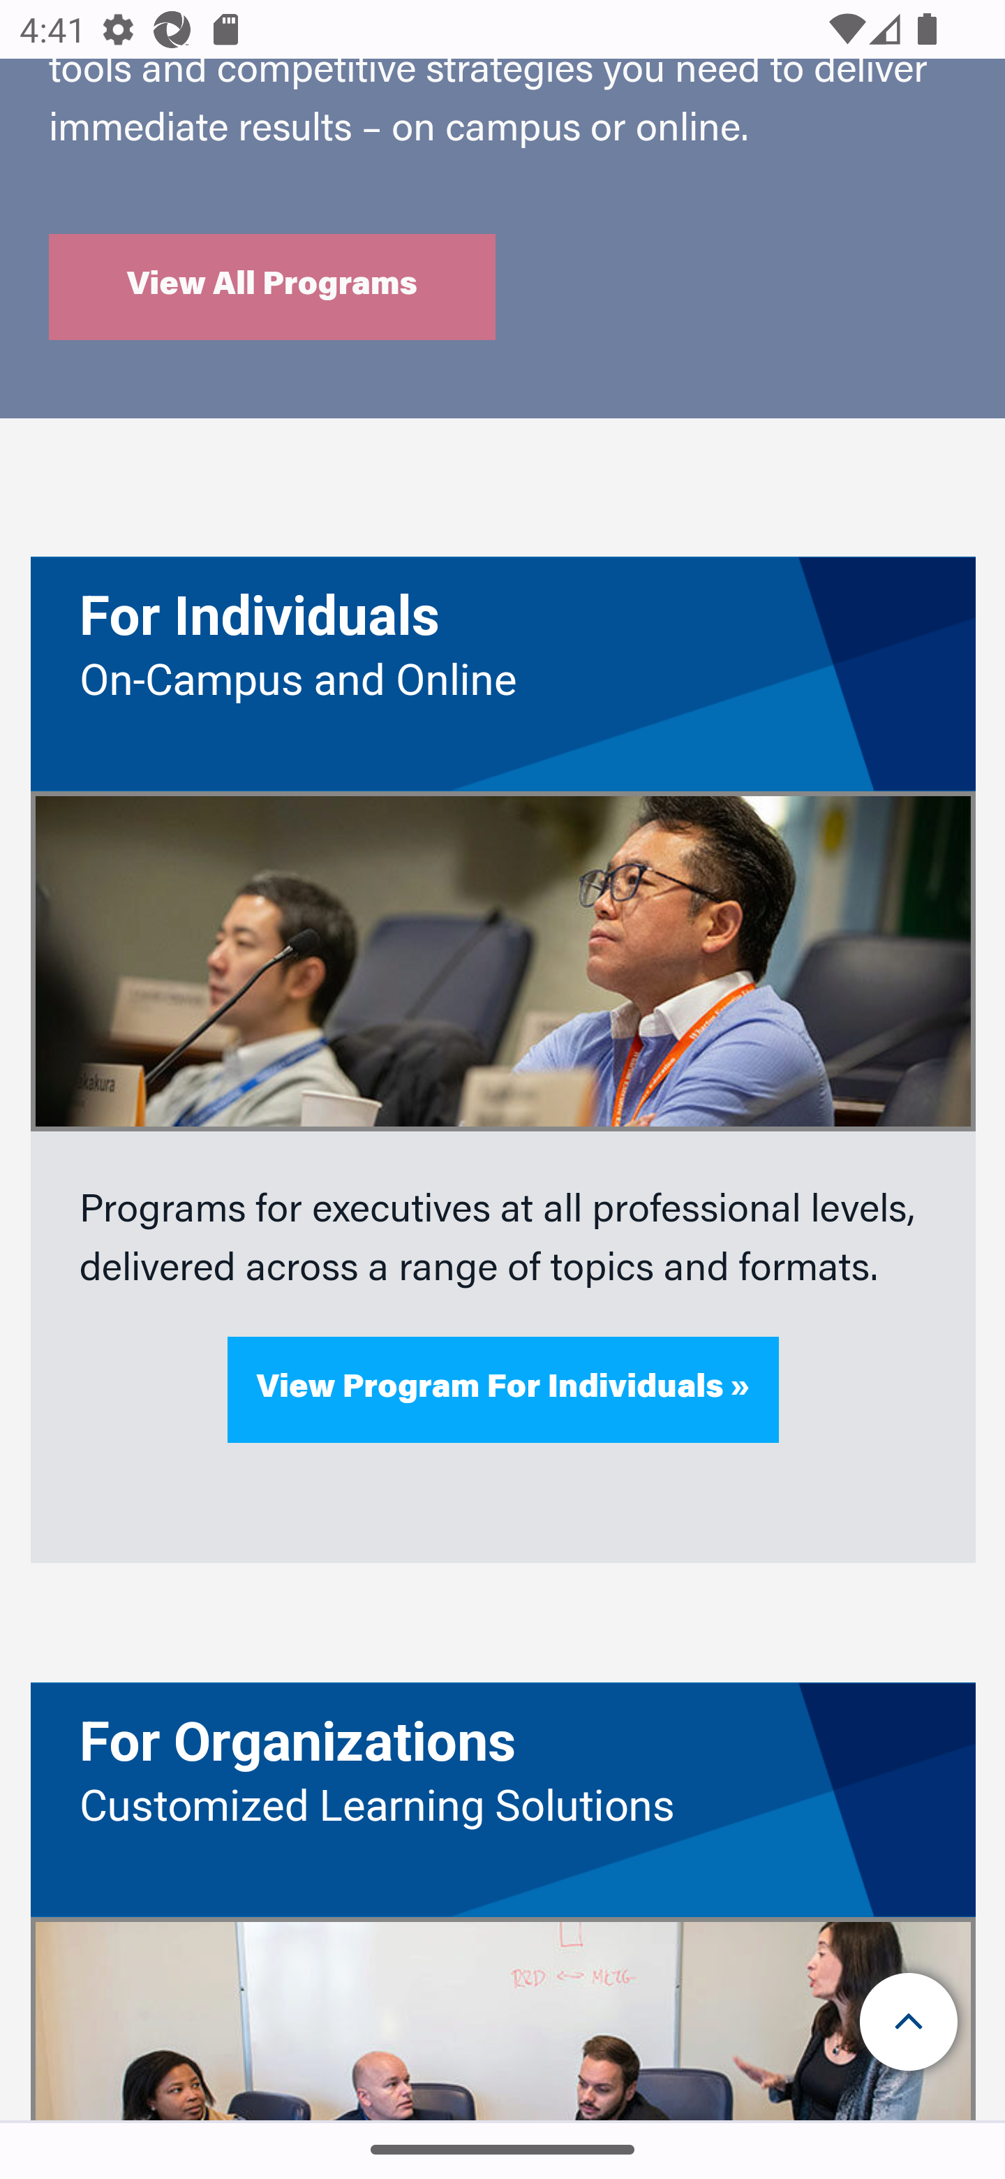 The width and height of the screenshot is (1005, 2179). I want to click on For Individuals For Individuals For Individuals, so click(503, 619).